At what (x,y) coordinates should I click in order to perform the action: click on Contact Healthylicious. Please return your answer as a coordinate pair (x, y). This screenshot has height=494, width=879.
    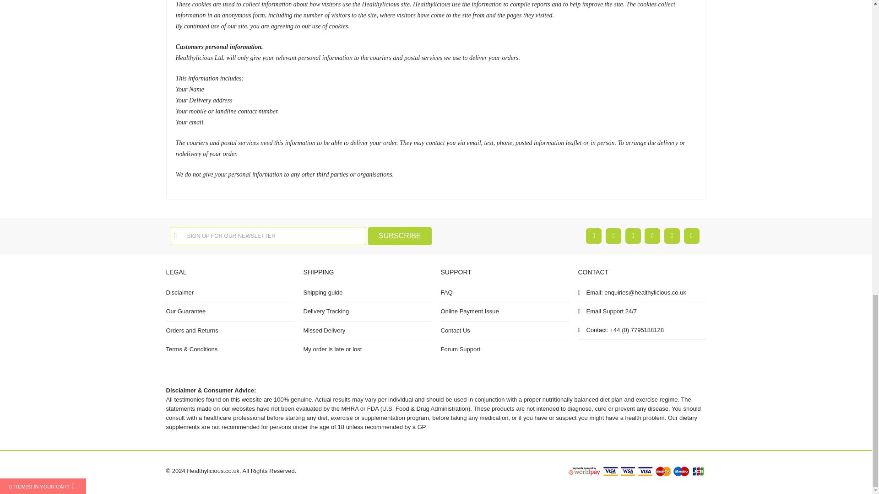
    Looking at the image, I should click on (505, 331).